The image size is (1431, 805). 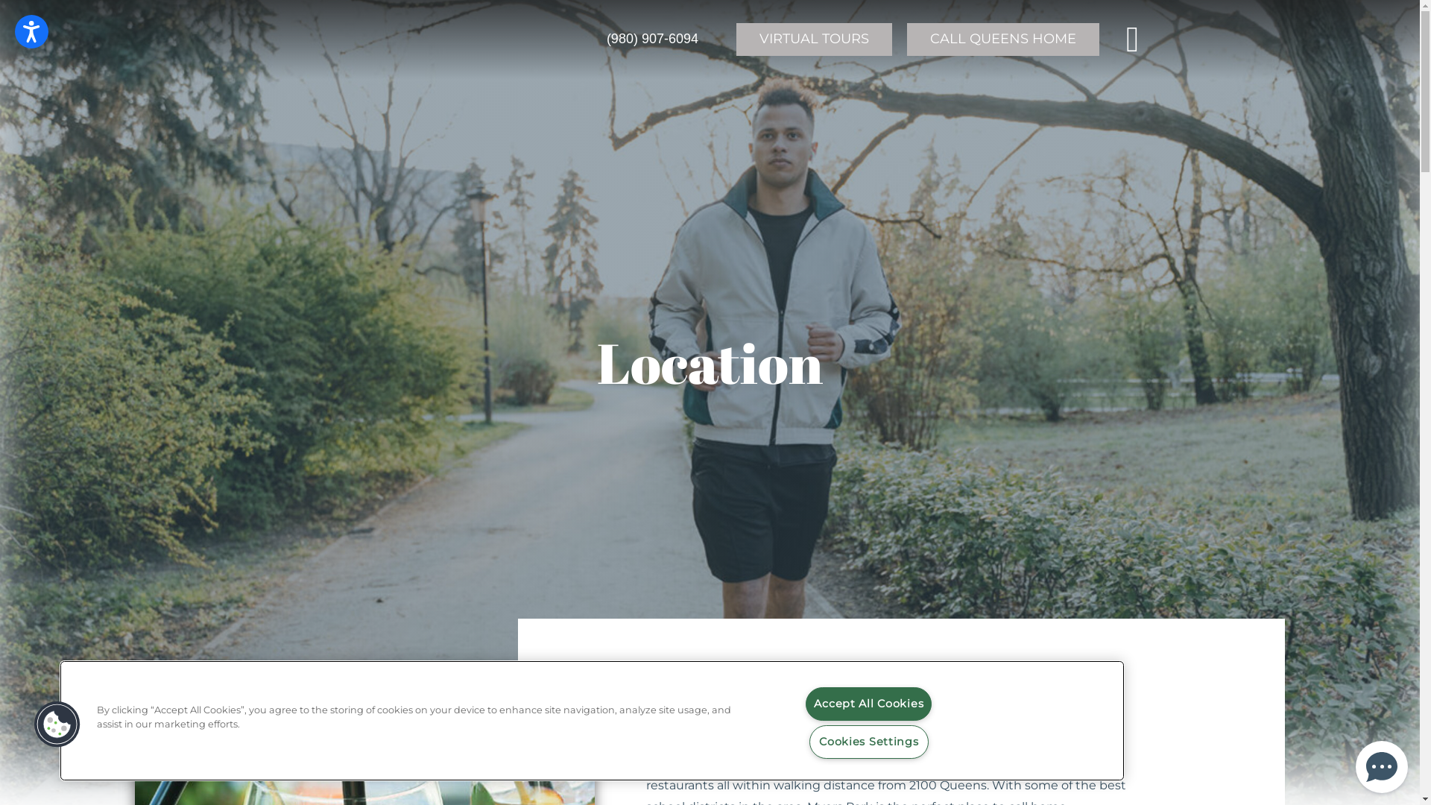 What do you see at coordinates (1003, 40) in the screenshot?
I see `CALL QUEENS HOME` at bounding box center [1003, 40].